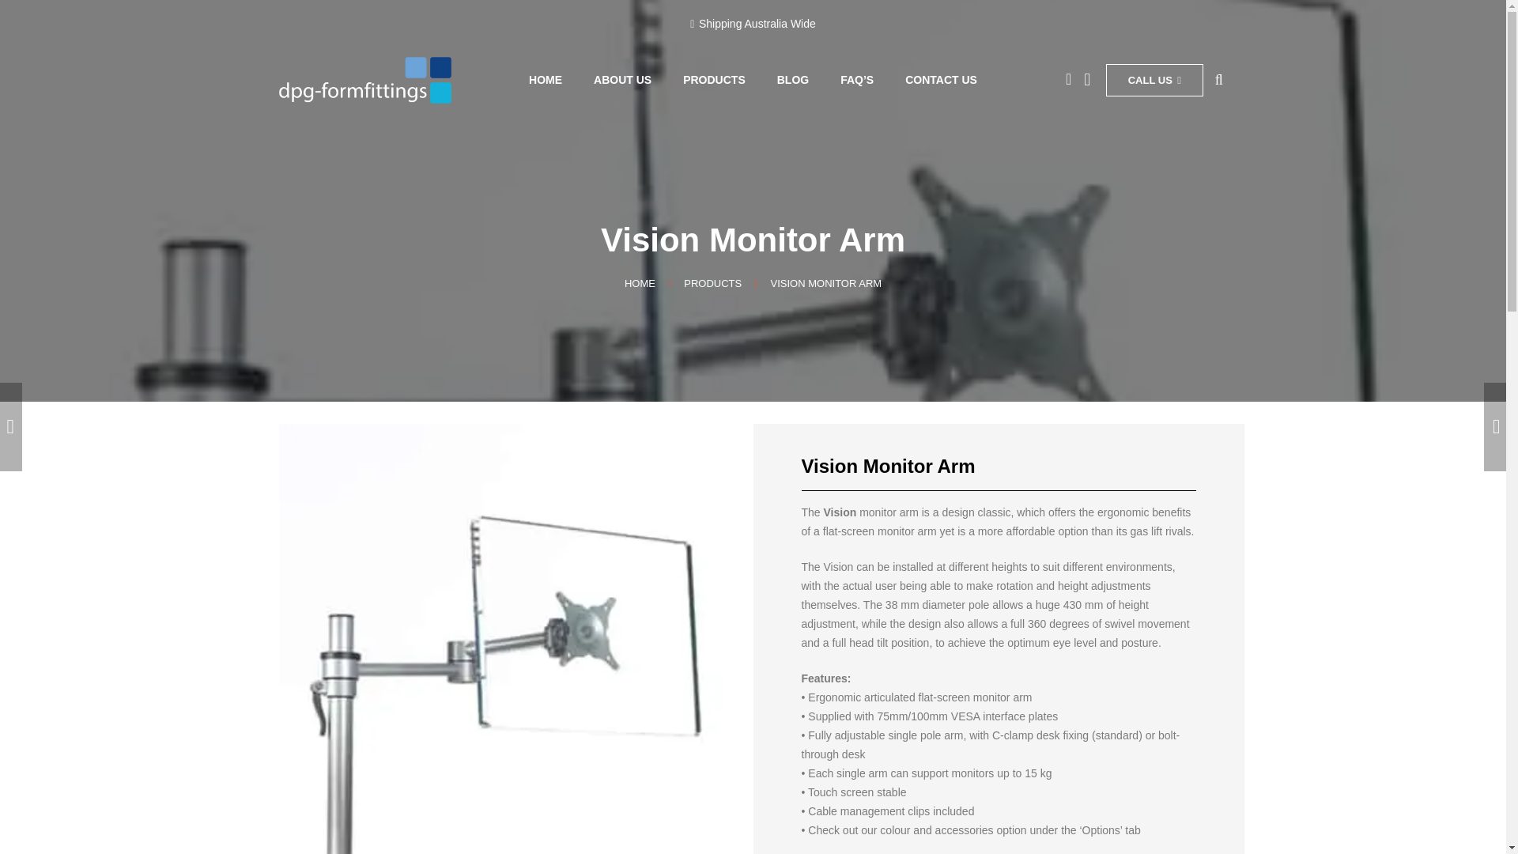 The height and width of the screenshot is (854, 1518). Describe the element at coordinates (640, 283) in the screenshot. I see `HOME` at that location.